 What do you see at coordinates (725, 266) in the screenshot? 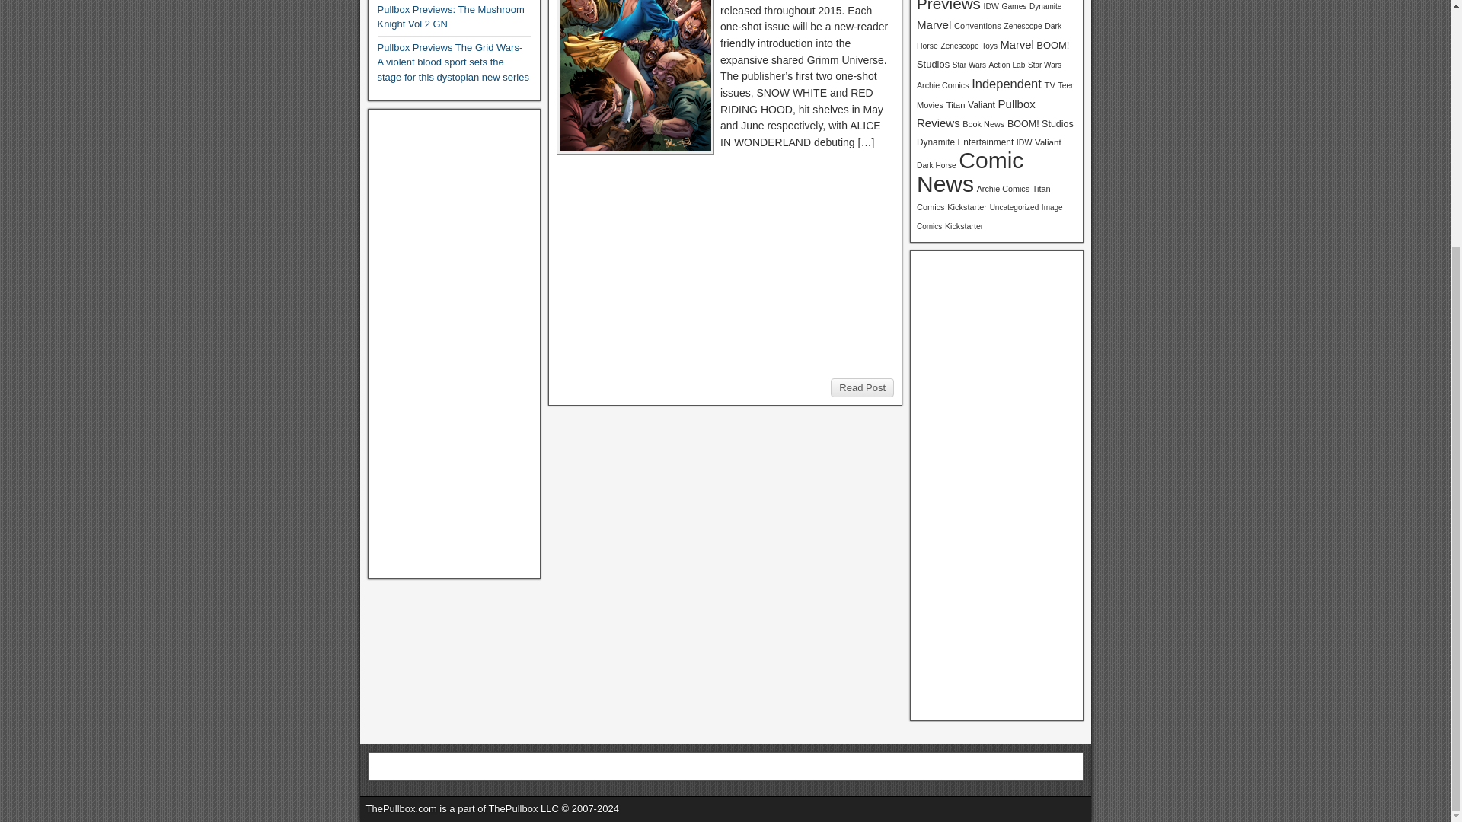
I see `Advertisement` at bounding box center [725, 266].